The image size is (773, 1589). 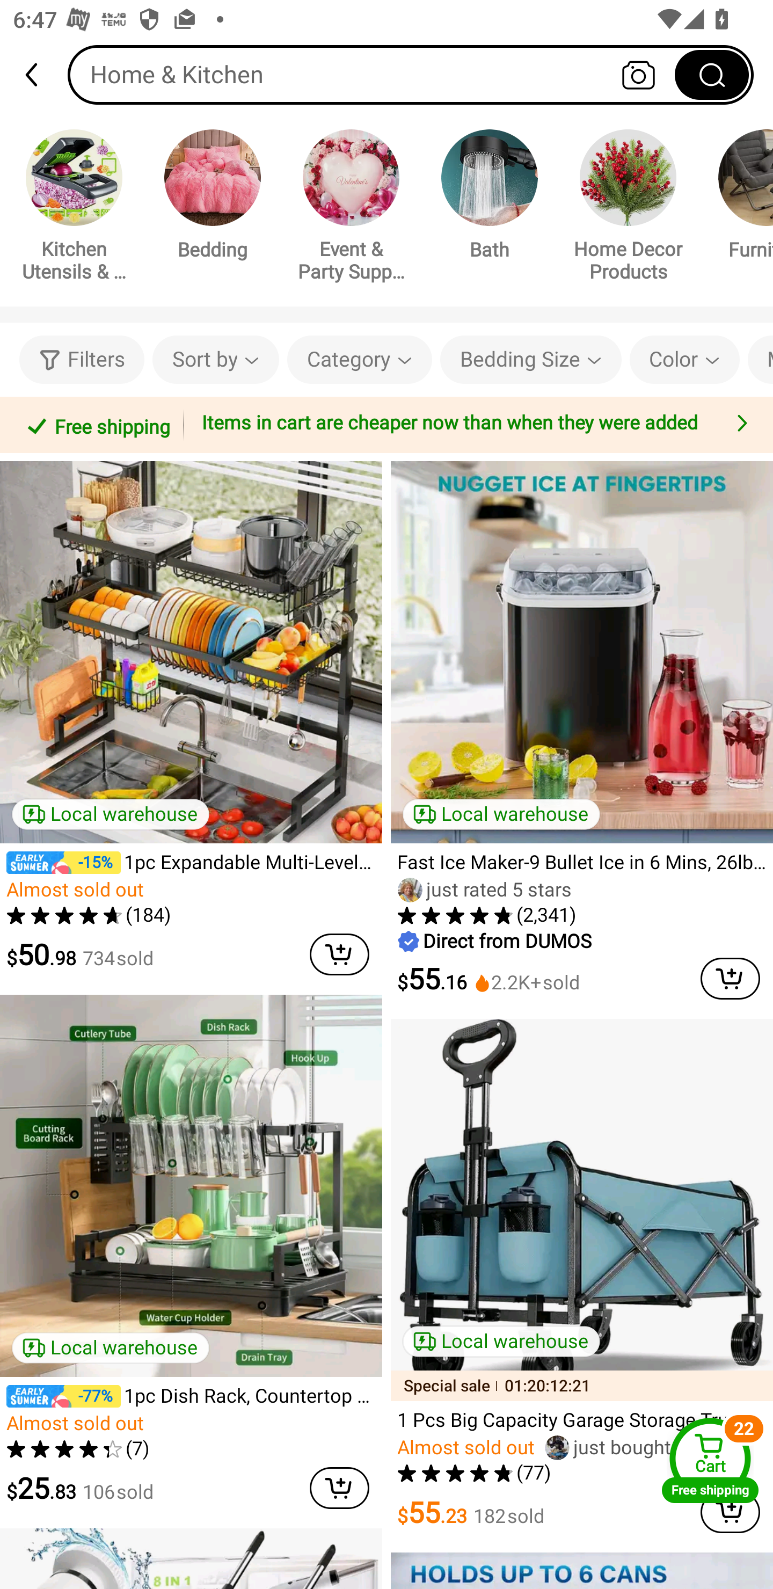 I want to click on Bedding, so click(x=213, y=198).